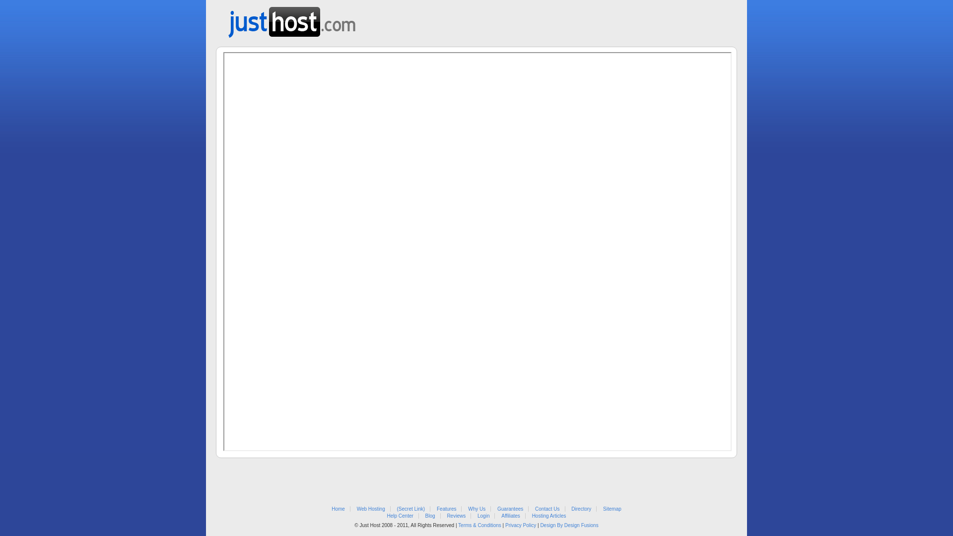  Describe the element at coordinates (510, 509) in the screenshot. I see `Guarantees` at that location.